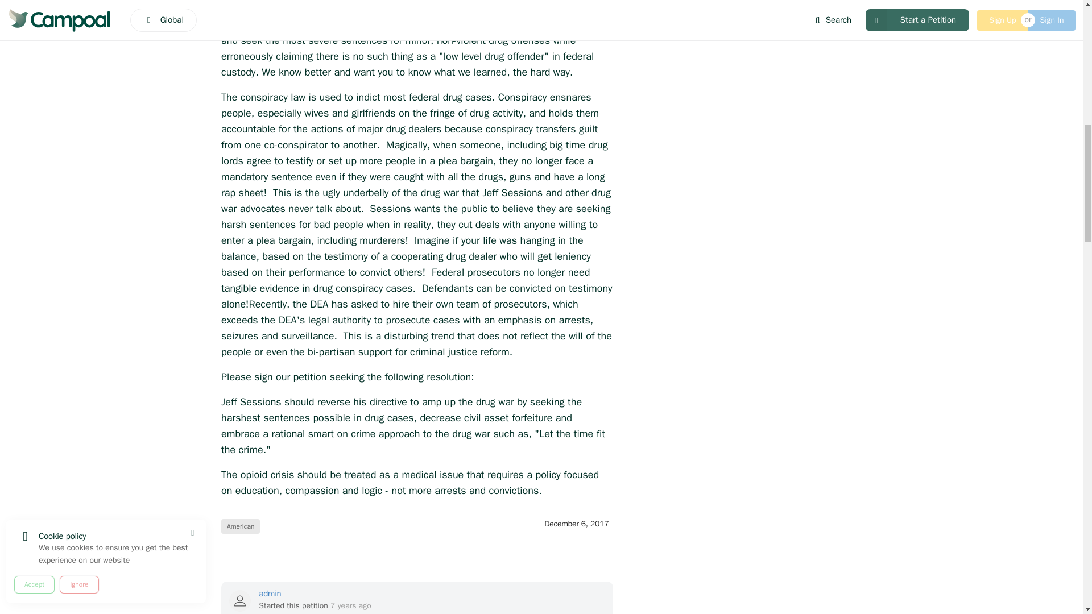 This screenshot has width=1092, height=614. What do you see at coordinates (240, 526) in the screenshot?
I see `American` at bounding box center [240, 526].